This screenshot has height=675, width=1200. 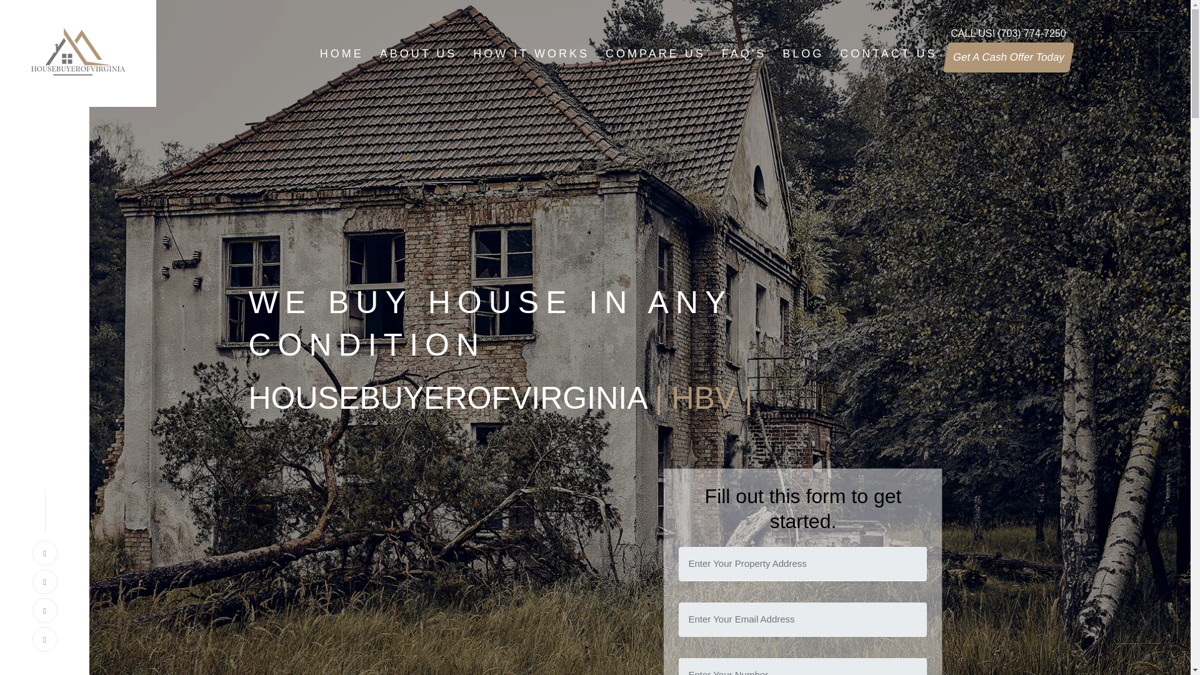 What do you see at coordinates (889, 54) in the screenshot?
I see `CONTACT US` at bounding box center [889, 54].